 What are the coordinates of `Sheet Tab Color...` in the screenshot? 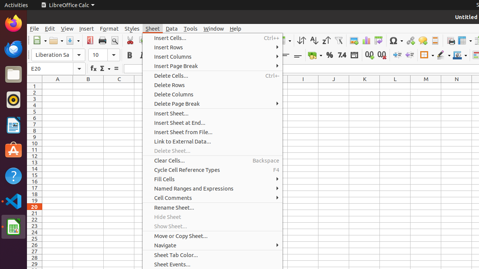 It's located at (213, 255).